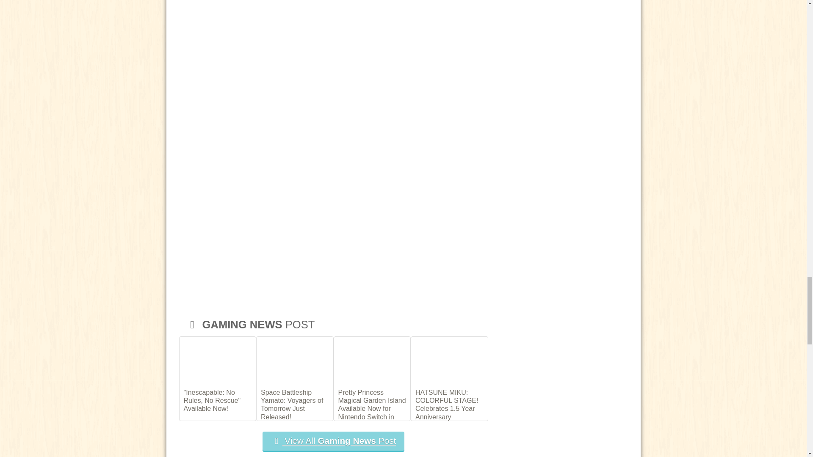 The height and width of the screenshot is (457, 813). I want to click on "Inescapable: No Rules, No Rescue" Available Now!, so click(218, 400).